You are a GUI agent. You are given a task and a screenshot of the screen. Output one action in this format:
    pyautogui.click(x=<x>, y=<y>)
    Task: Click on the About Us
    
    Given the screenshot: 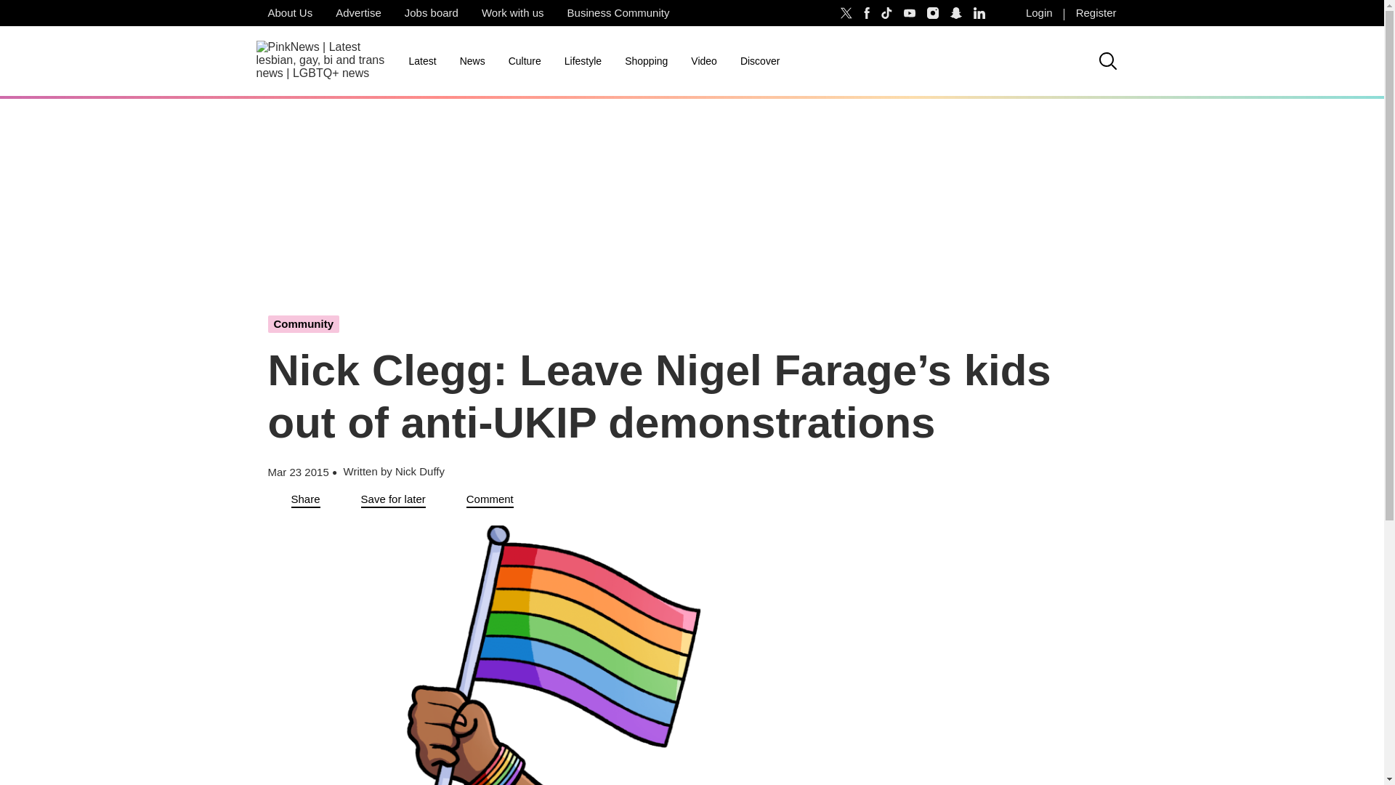 What is the action you would take?
    pyautogui.click(x=289, y=13)
    